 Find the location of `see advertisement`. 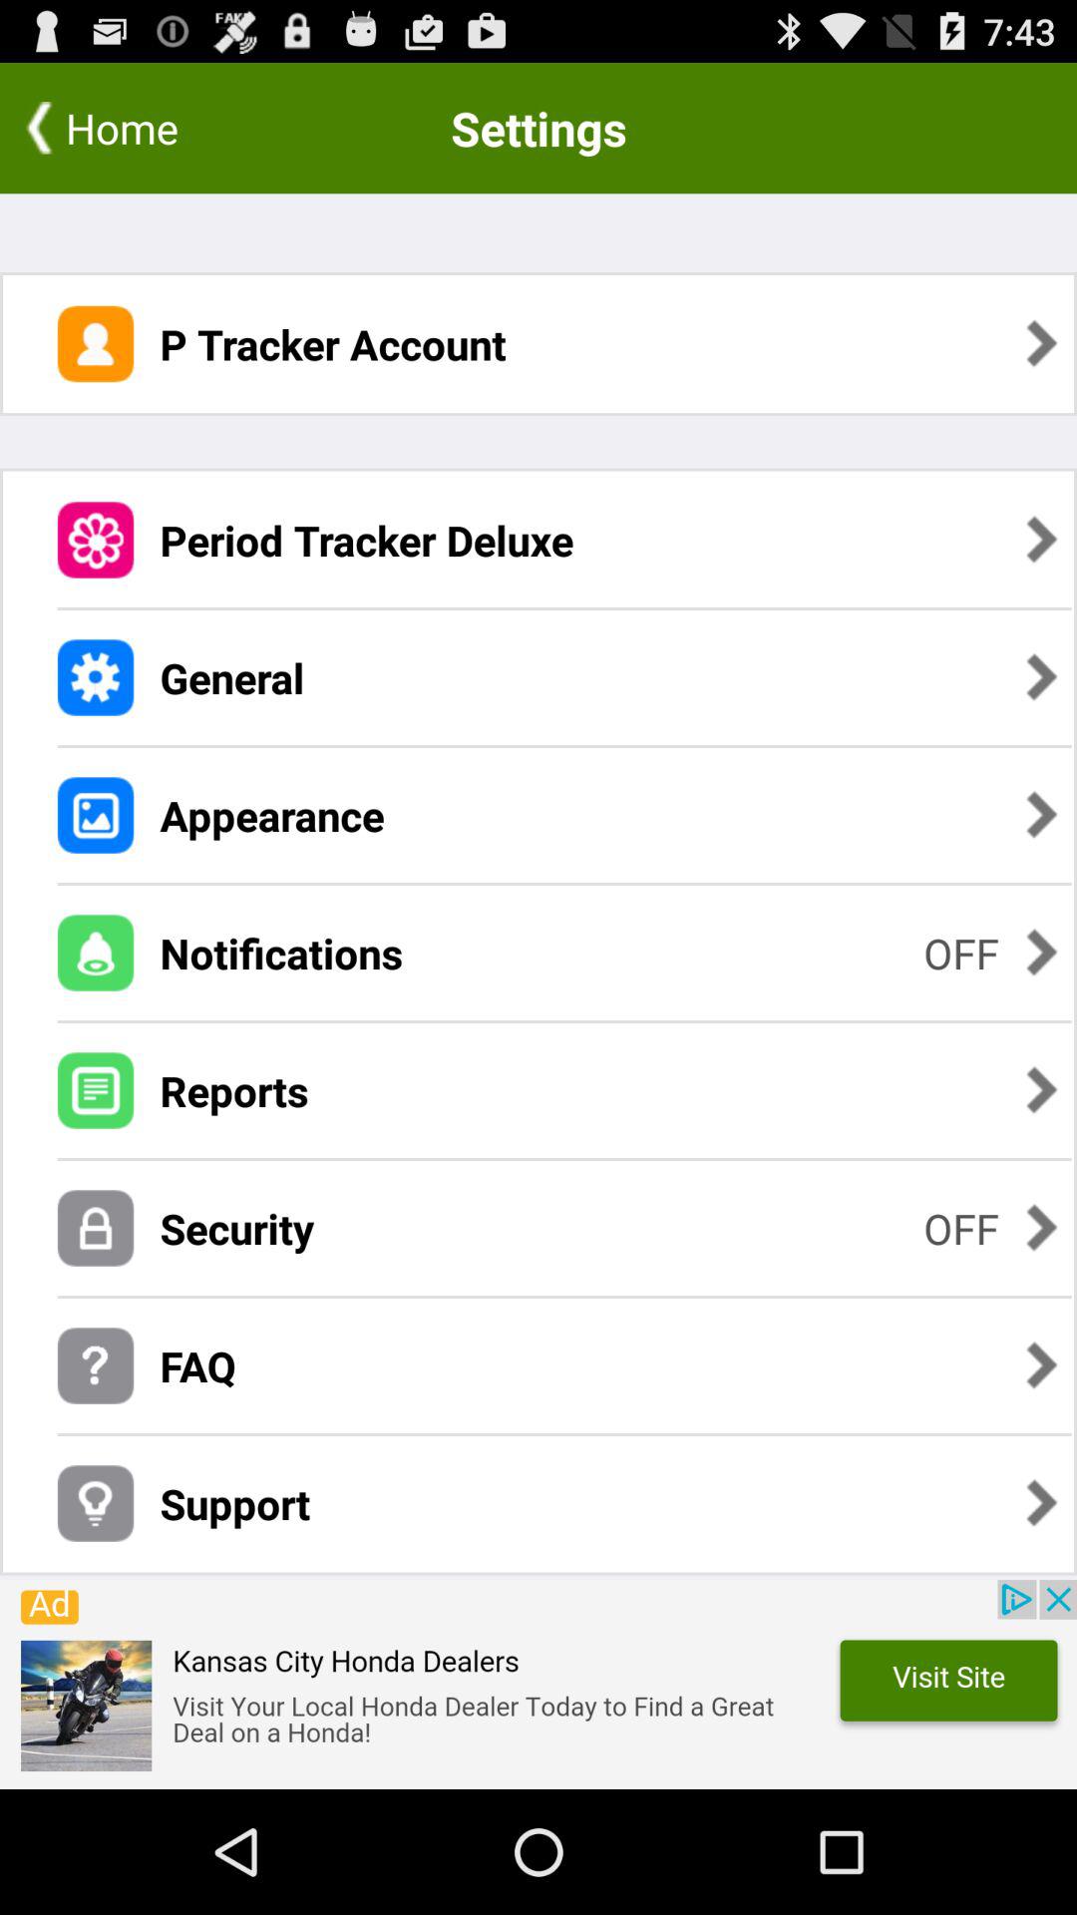

see advertisement is located at coordinates (538, 1685).